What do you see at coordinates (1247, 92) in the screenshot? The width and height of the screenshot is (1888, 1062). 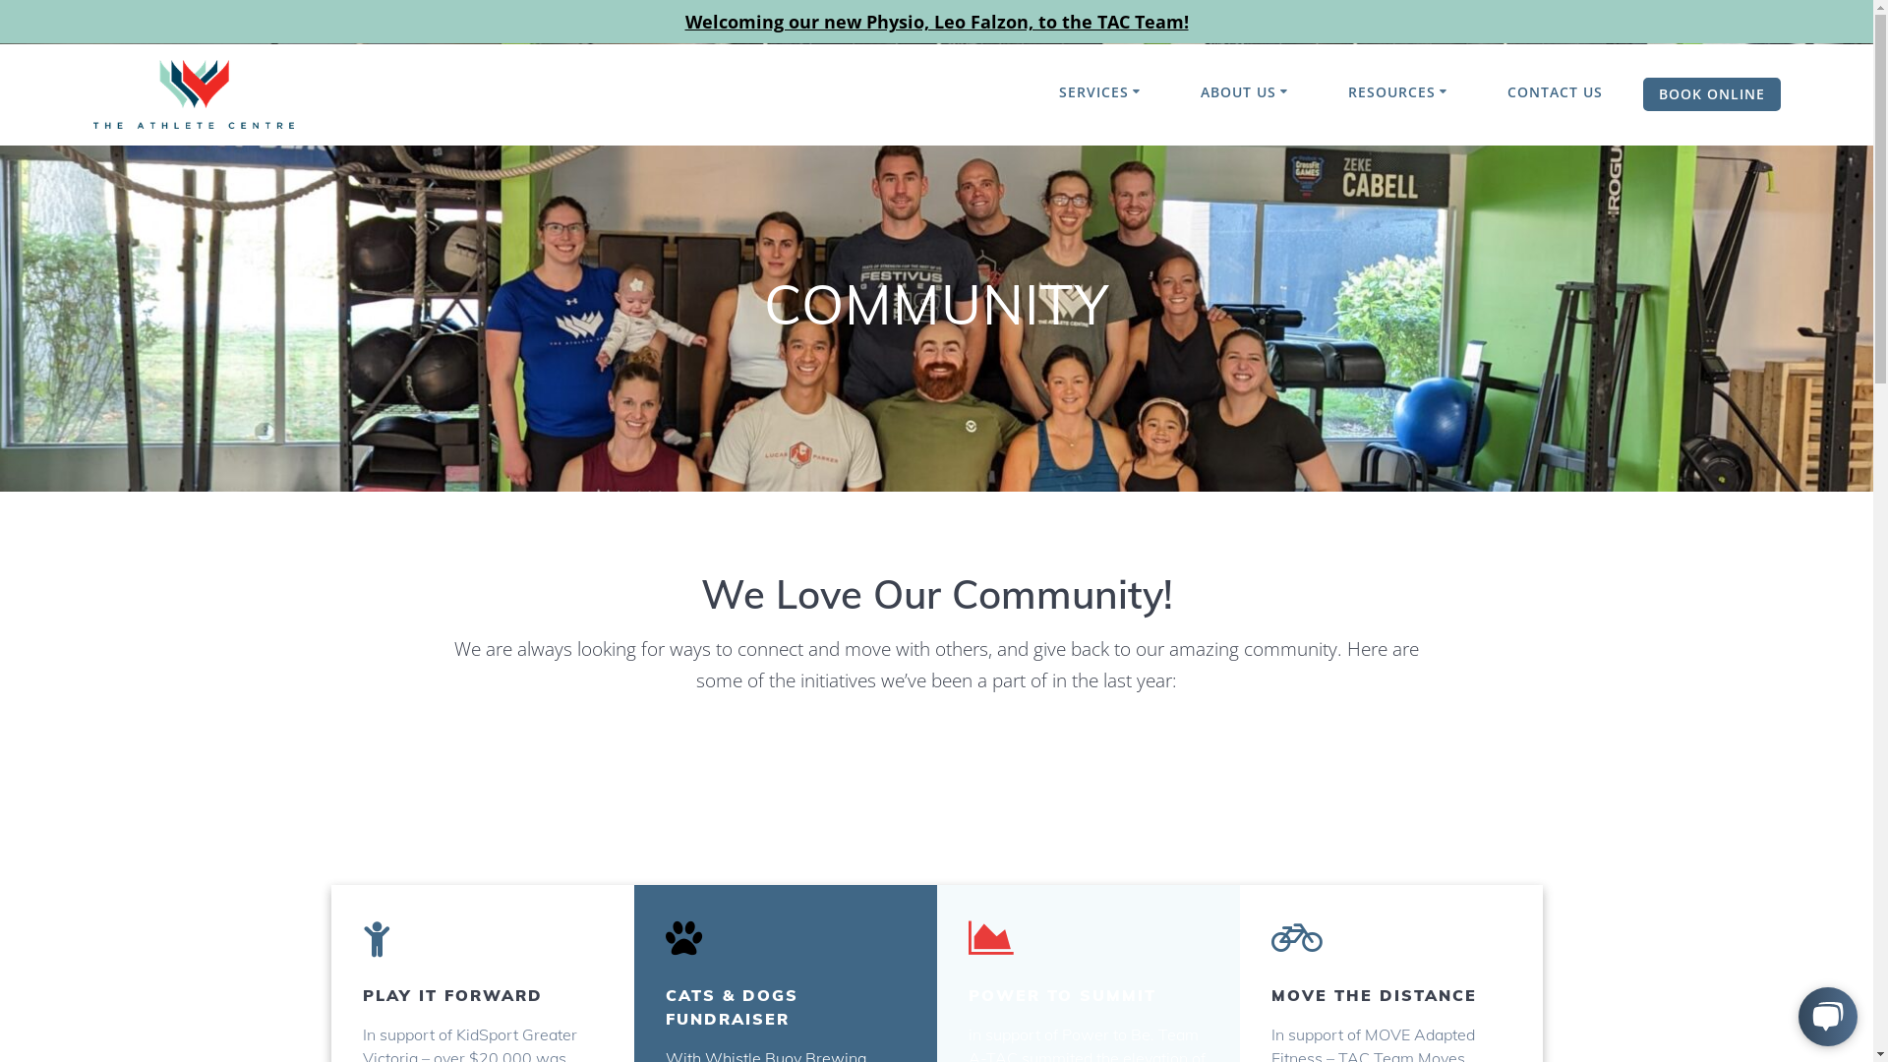 I see `ABOUT US` at bounding box center [1247, 92].